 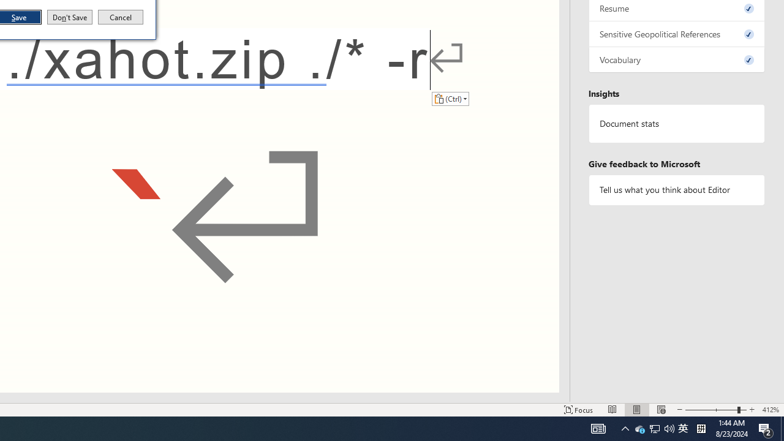 What do you see at coordinates (683, 429) in the screenshot?
I see `Document statistics` at bounding box center [683, 429].